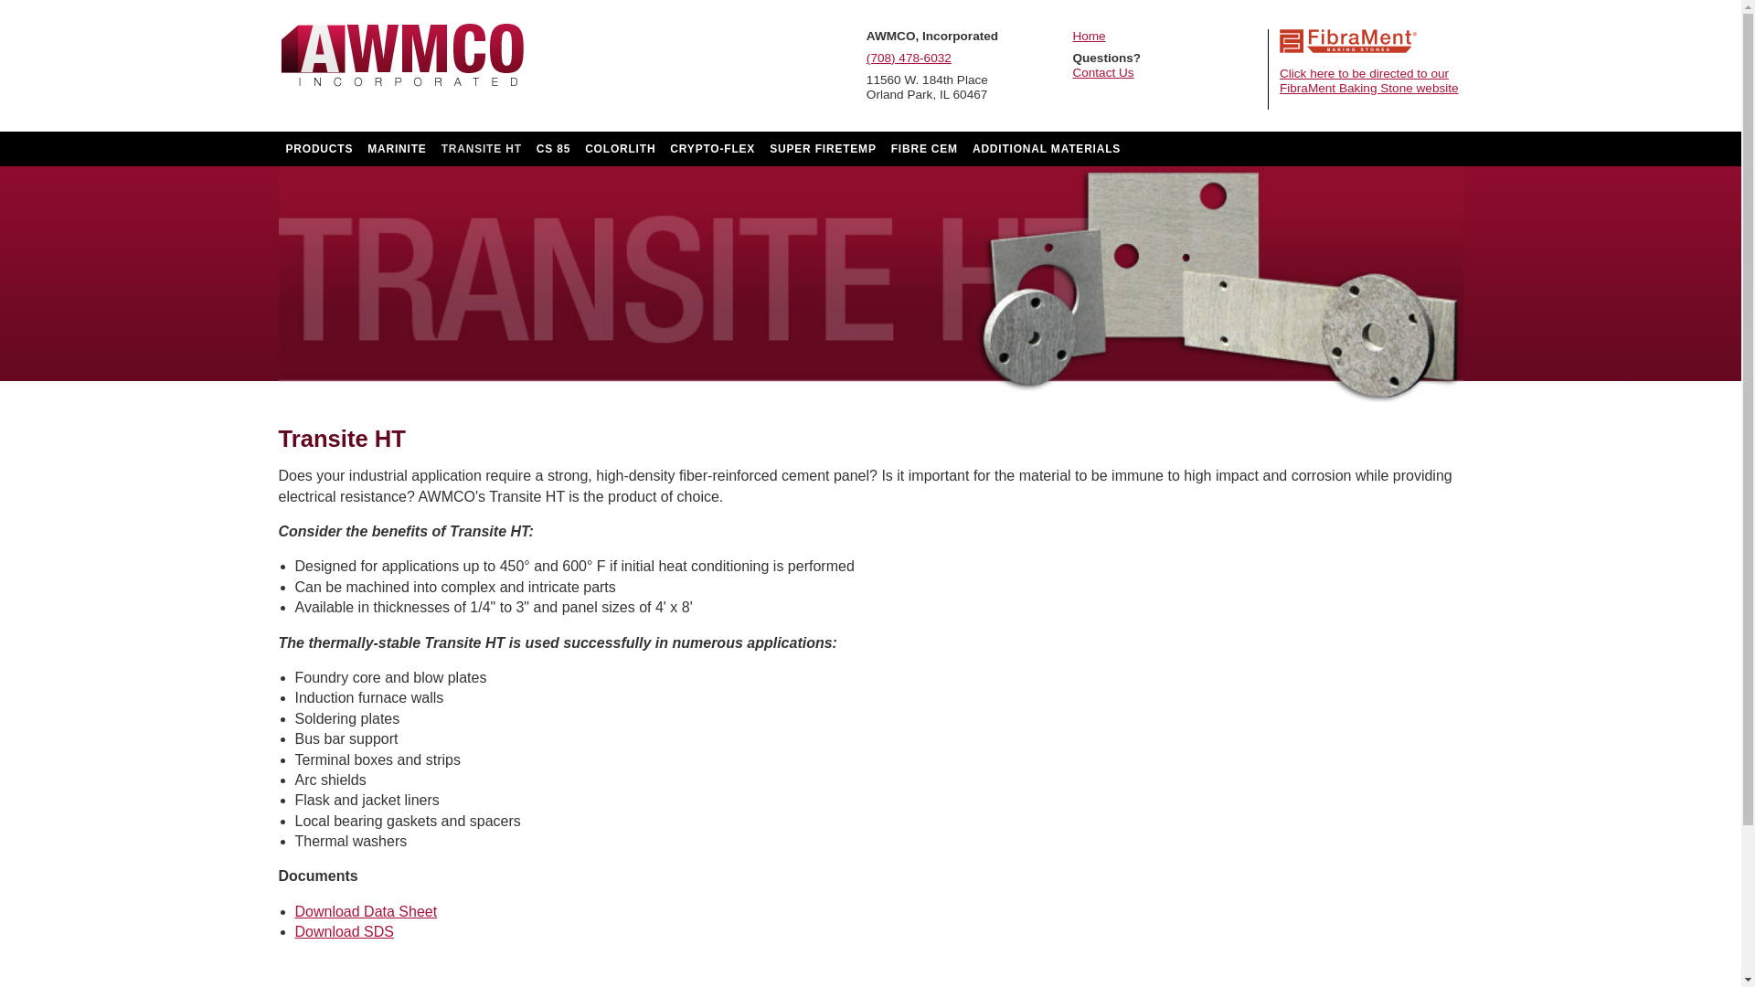 The width and height of the screenshot is (1755, 987). I want to click on FIBRE CEM, so click(925, 148).